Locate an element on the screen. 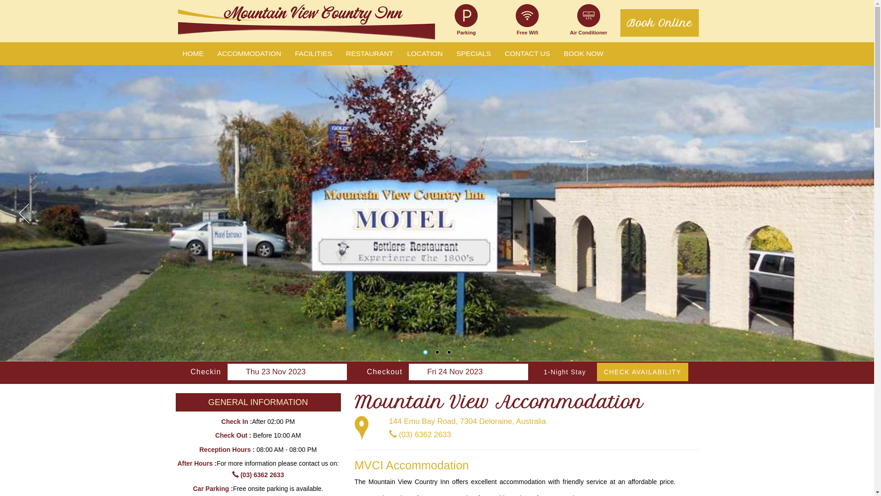  HOME is located at coordinates (193, 54).